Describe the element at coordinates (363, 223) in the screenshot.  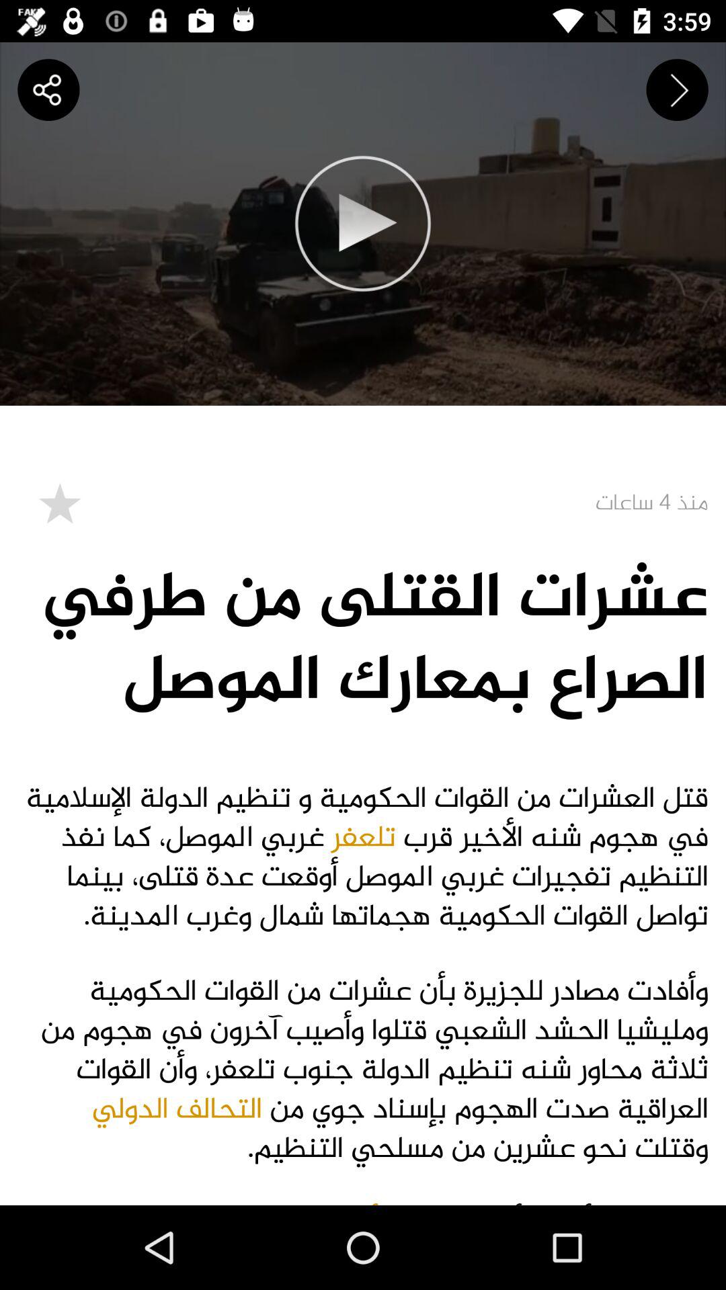
I see `click on play button` at that location.